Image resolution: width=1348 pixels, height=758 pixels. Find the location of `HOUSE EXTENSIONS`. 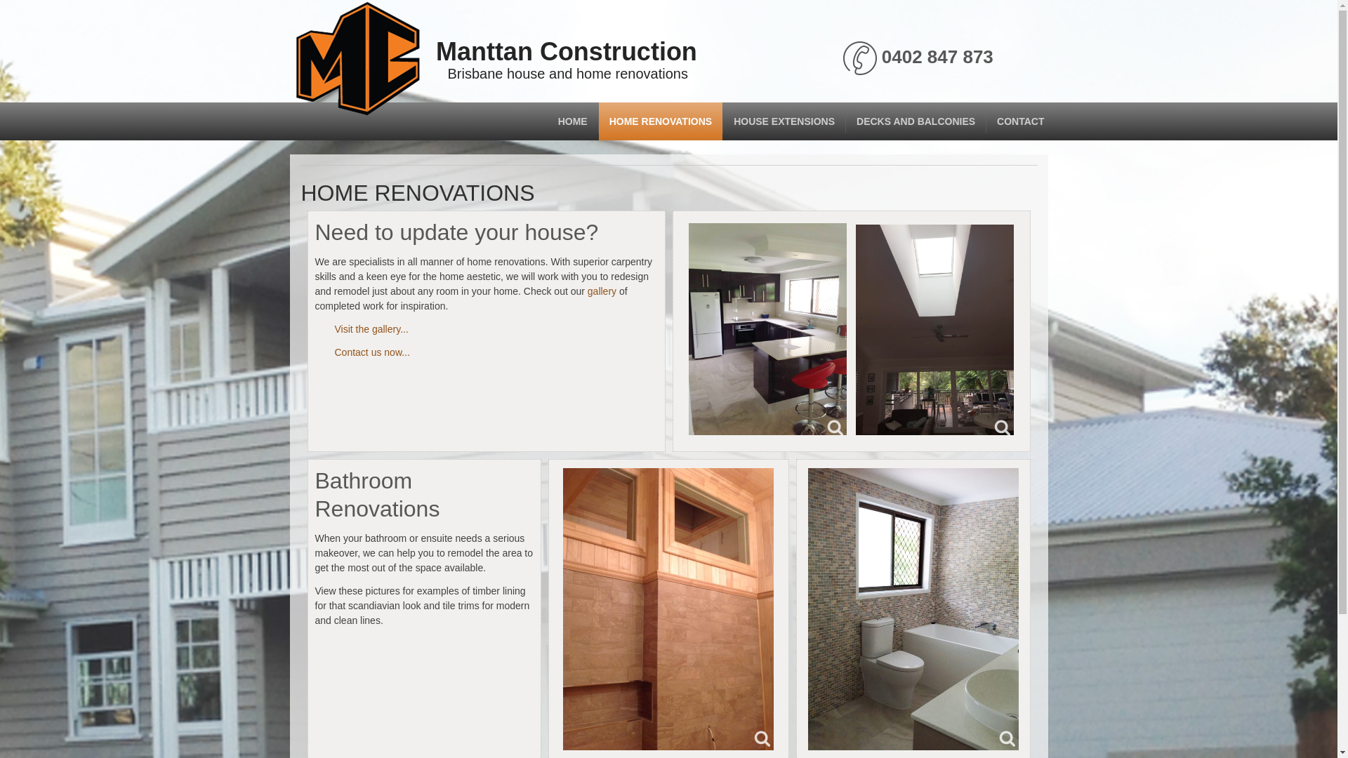

HOUSE EXTENSIONS is located at coordinates (784, 121).